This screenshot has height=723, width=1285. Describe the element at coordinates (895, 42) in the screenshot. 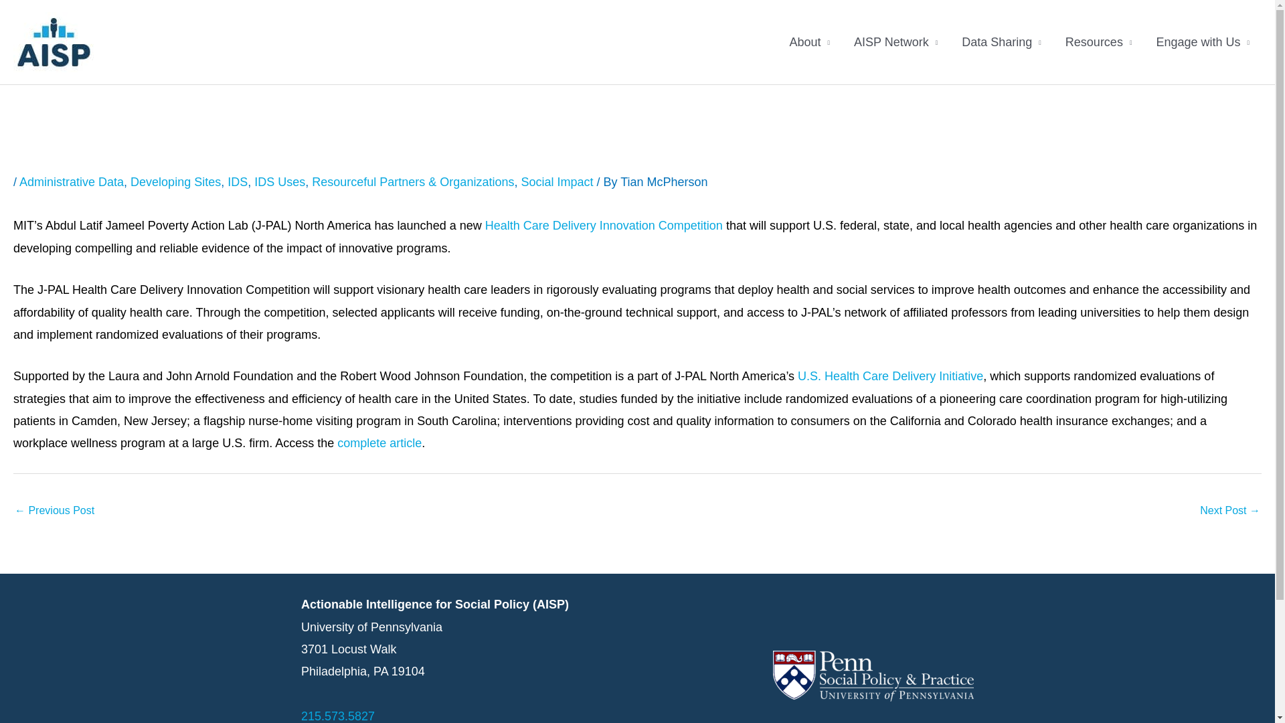

I see `AISP Network` at that location.